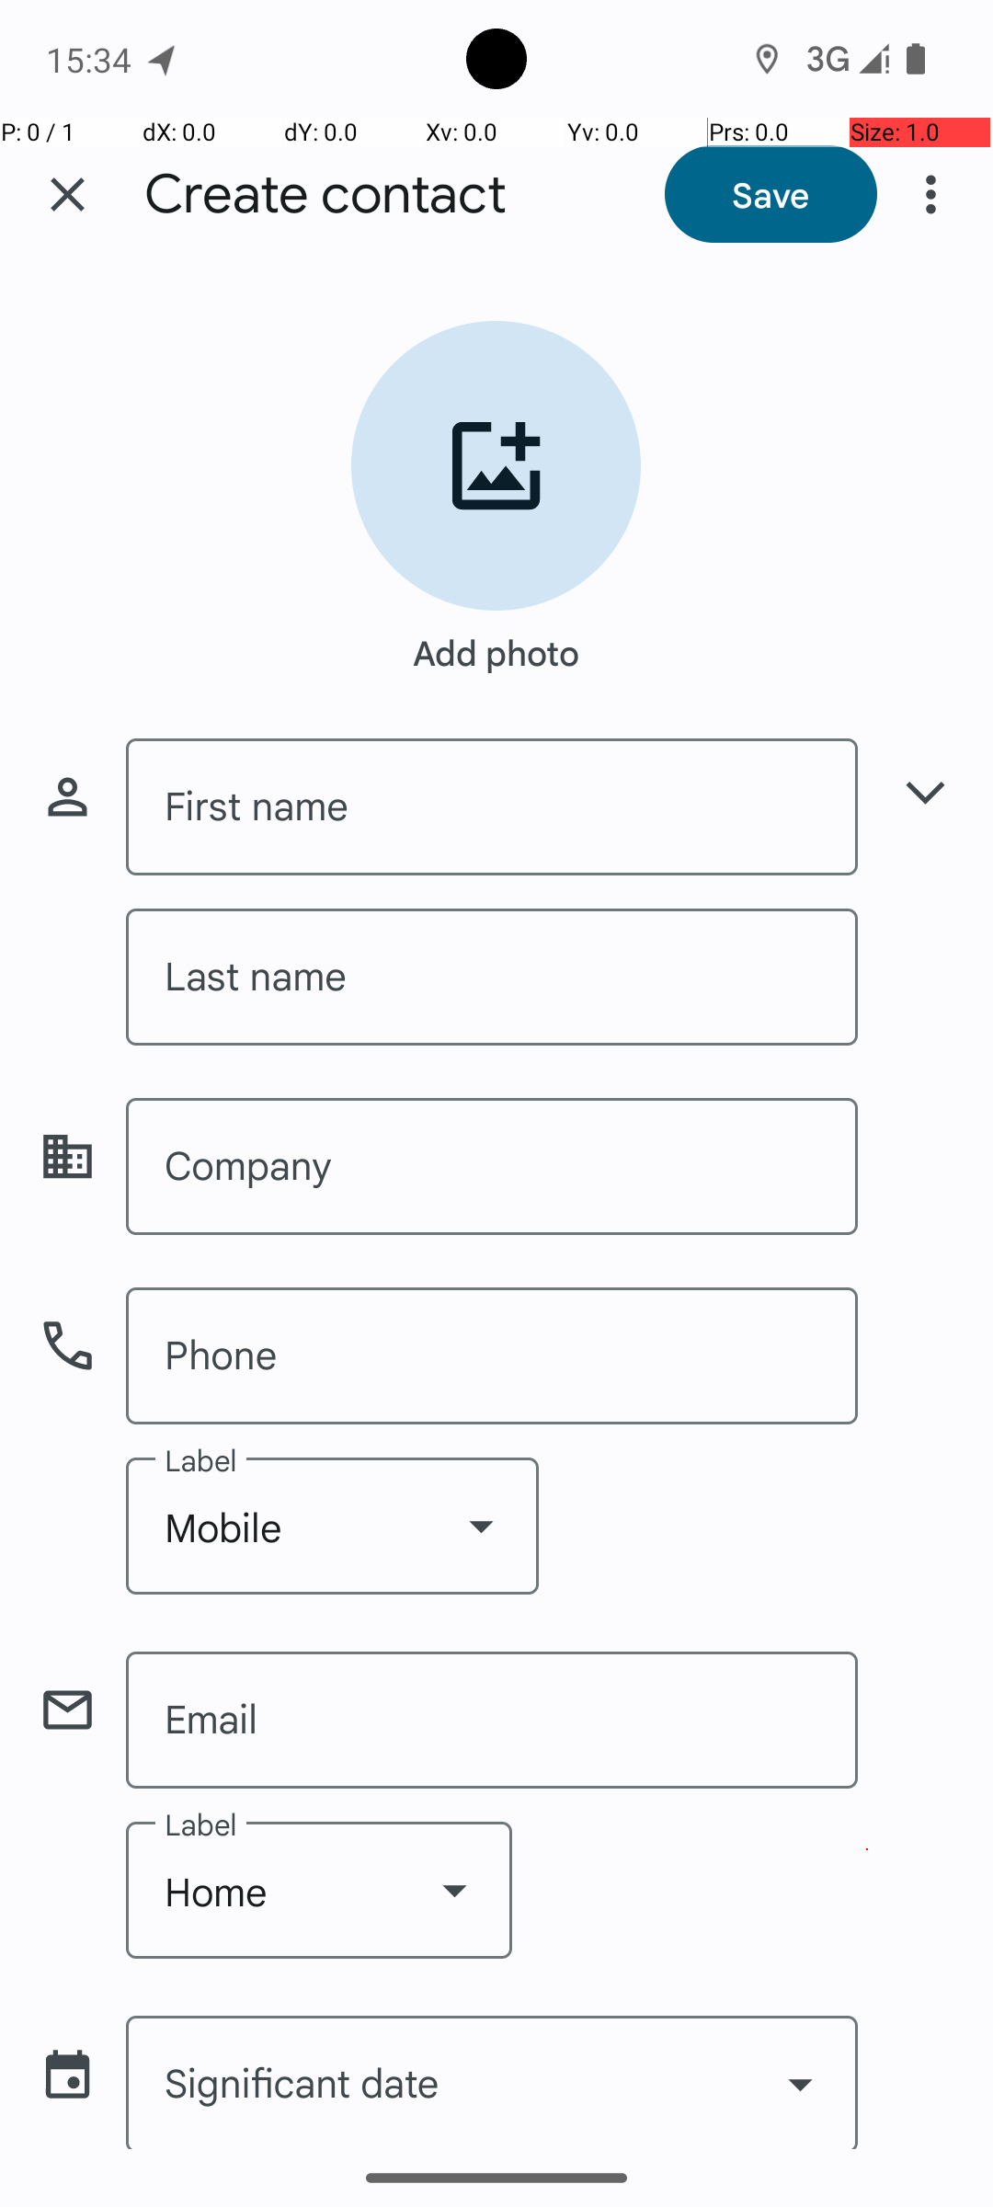 The height and width of the screenshot is (2207, 993). I want to click on Last name, so click(492, 977).